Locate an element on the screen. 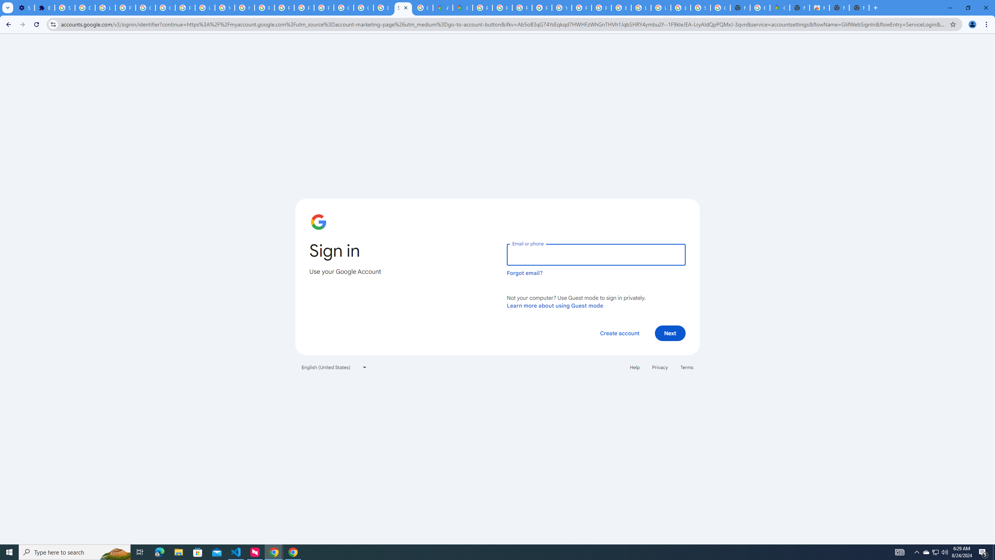 This screenshot has height=560, width=995. Google Account Help is located at coordinates (166, 8).